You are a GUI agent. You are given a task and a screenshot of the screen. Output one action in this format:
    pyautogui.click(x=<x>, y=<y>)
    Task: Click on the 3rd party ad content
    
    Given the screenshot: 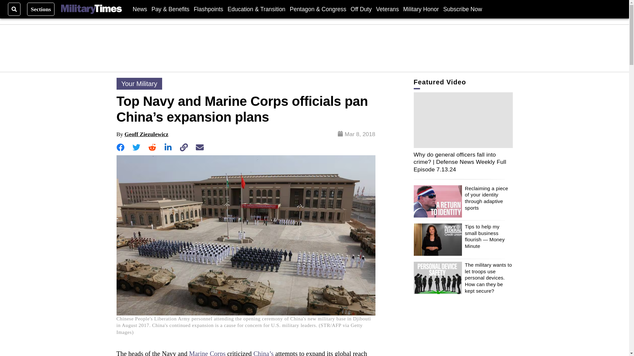 What is the action you would take?
    pyautogui.click(x=315, y=48)
    